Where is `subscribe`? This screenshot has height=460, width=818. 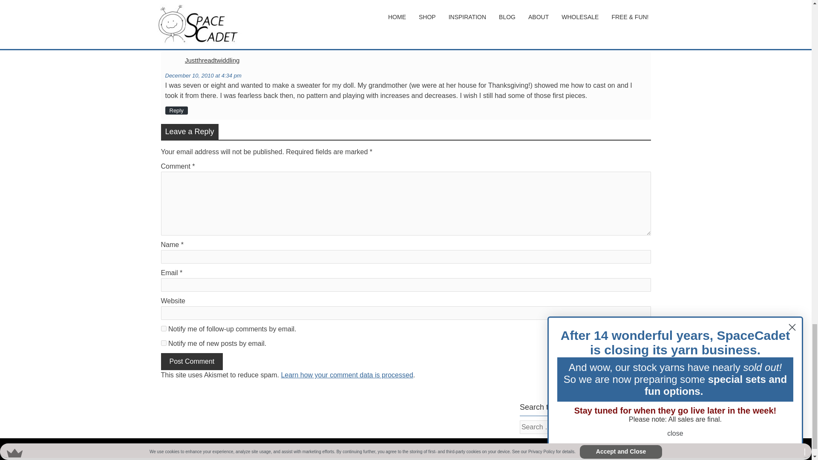
subscribe is located at coordinates (164, 343).